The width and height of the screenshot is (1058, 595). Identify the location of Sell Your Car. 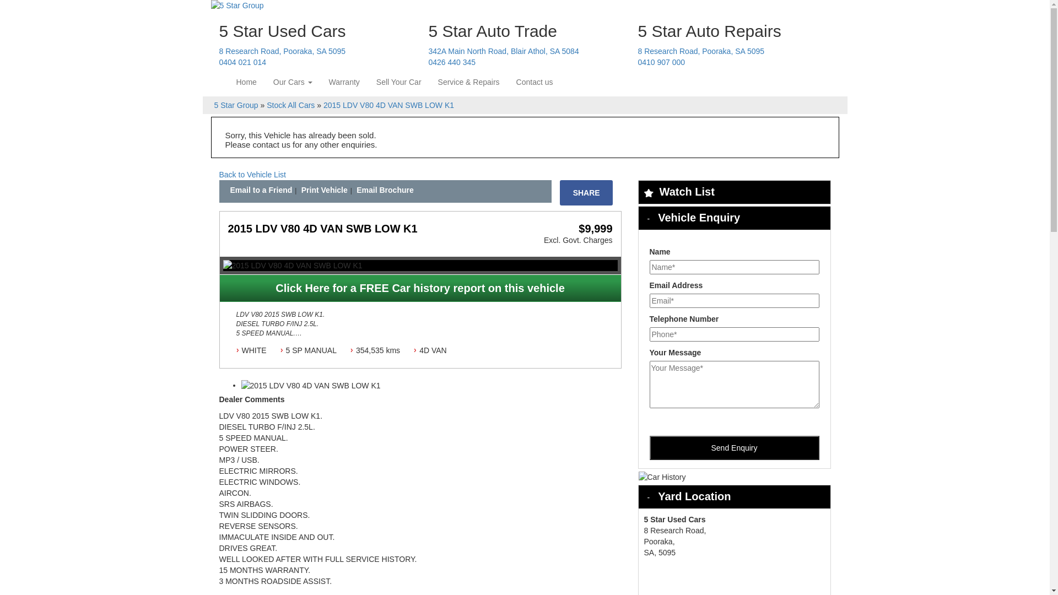
(399, 82).